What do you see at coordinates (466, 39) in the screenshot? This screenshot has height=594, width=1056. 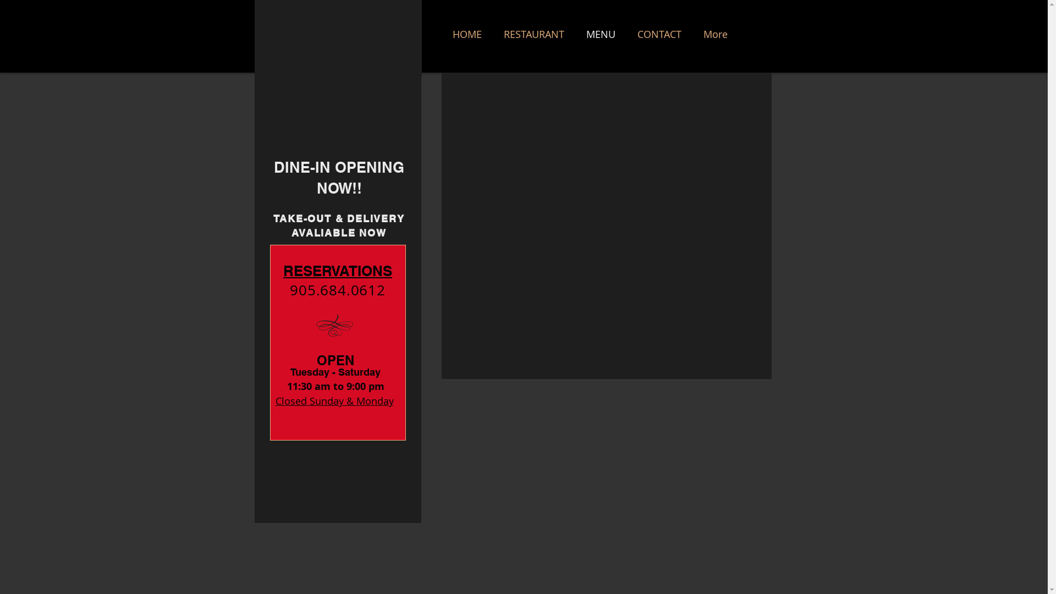 I see `HOME` at bounding box center [466, 39].